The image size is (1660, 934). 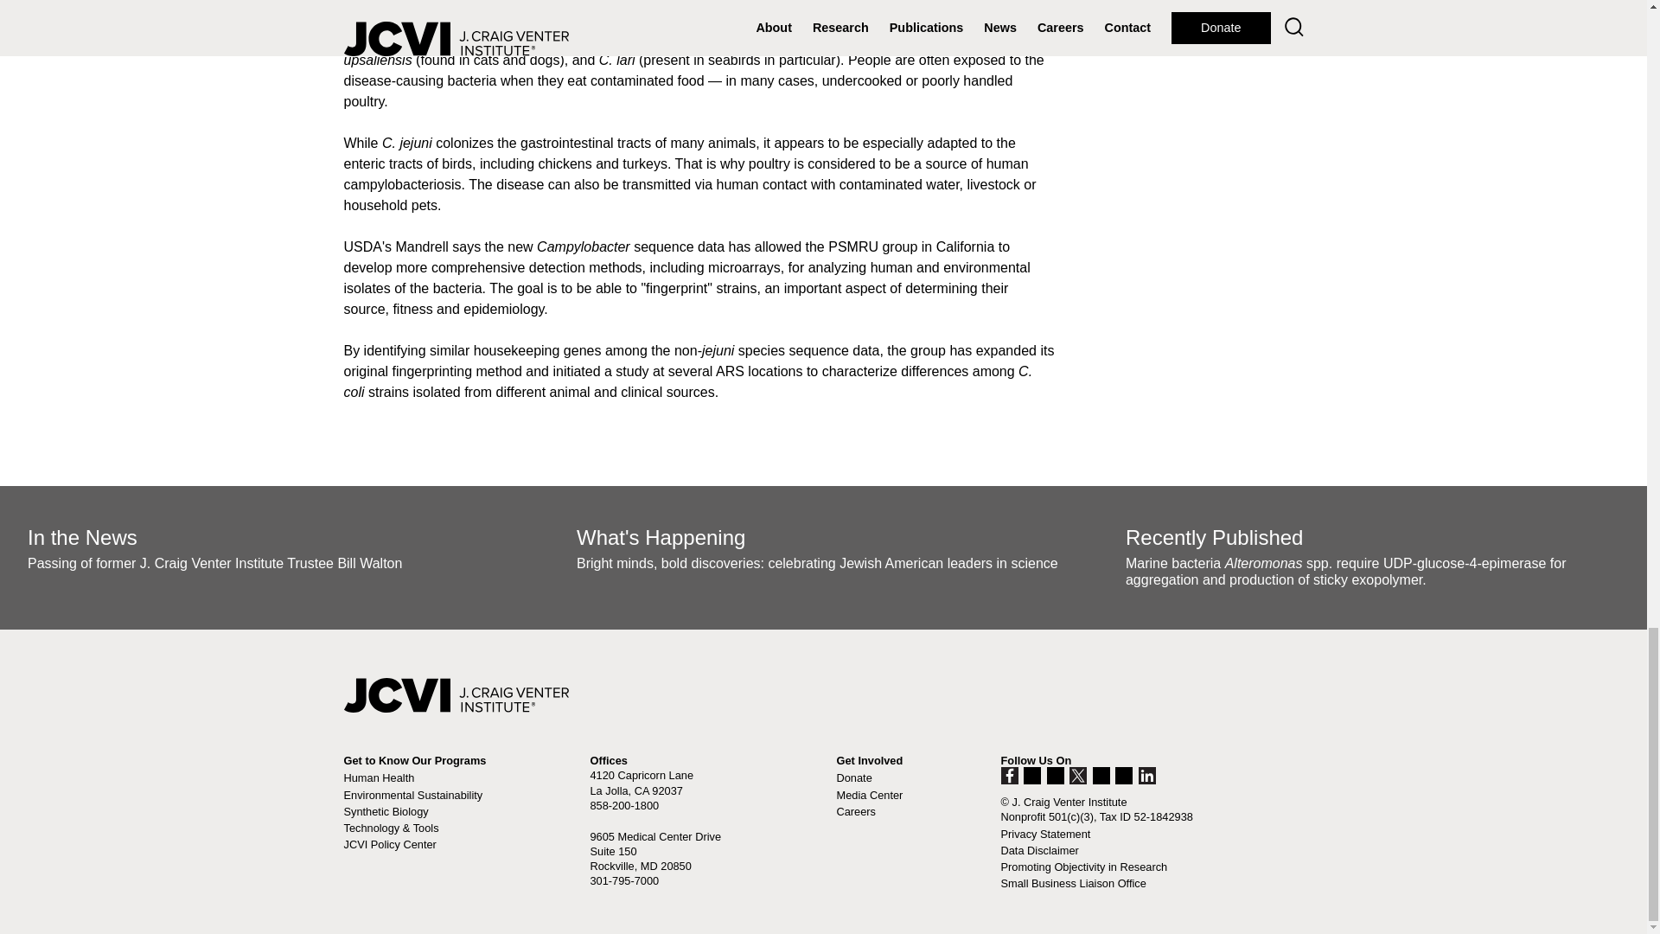 I want to click on JCVI Policy Center, so click(x=389, y=844).